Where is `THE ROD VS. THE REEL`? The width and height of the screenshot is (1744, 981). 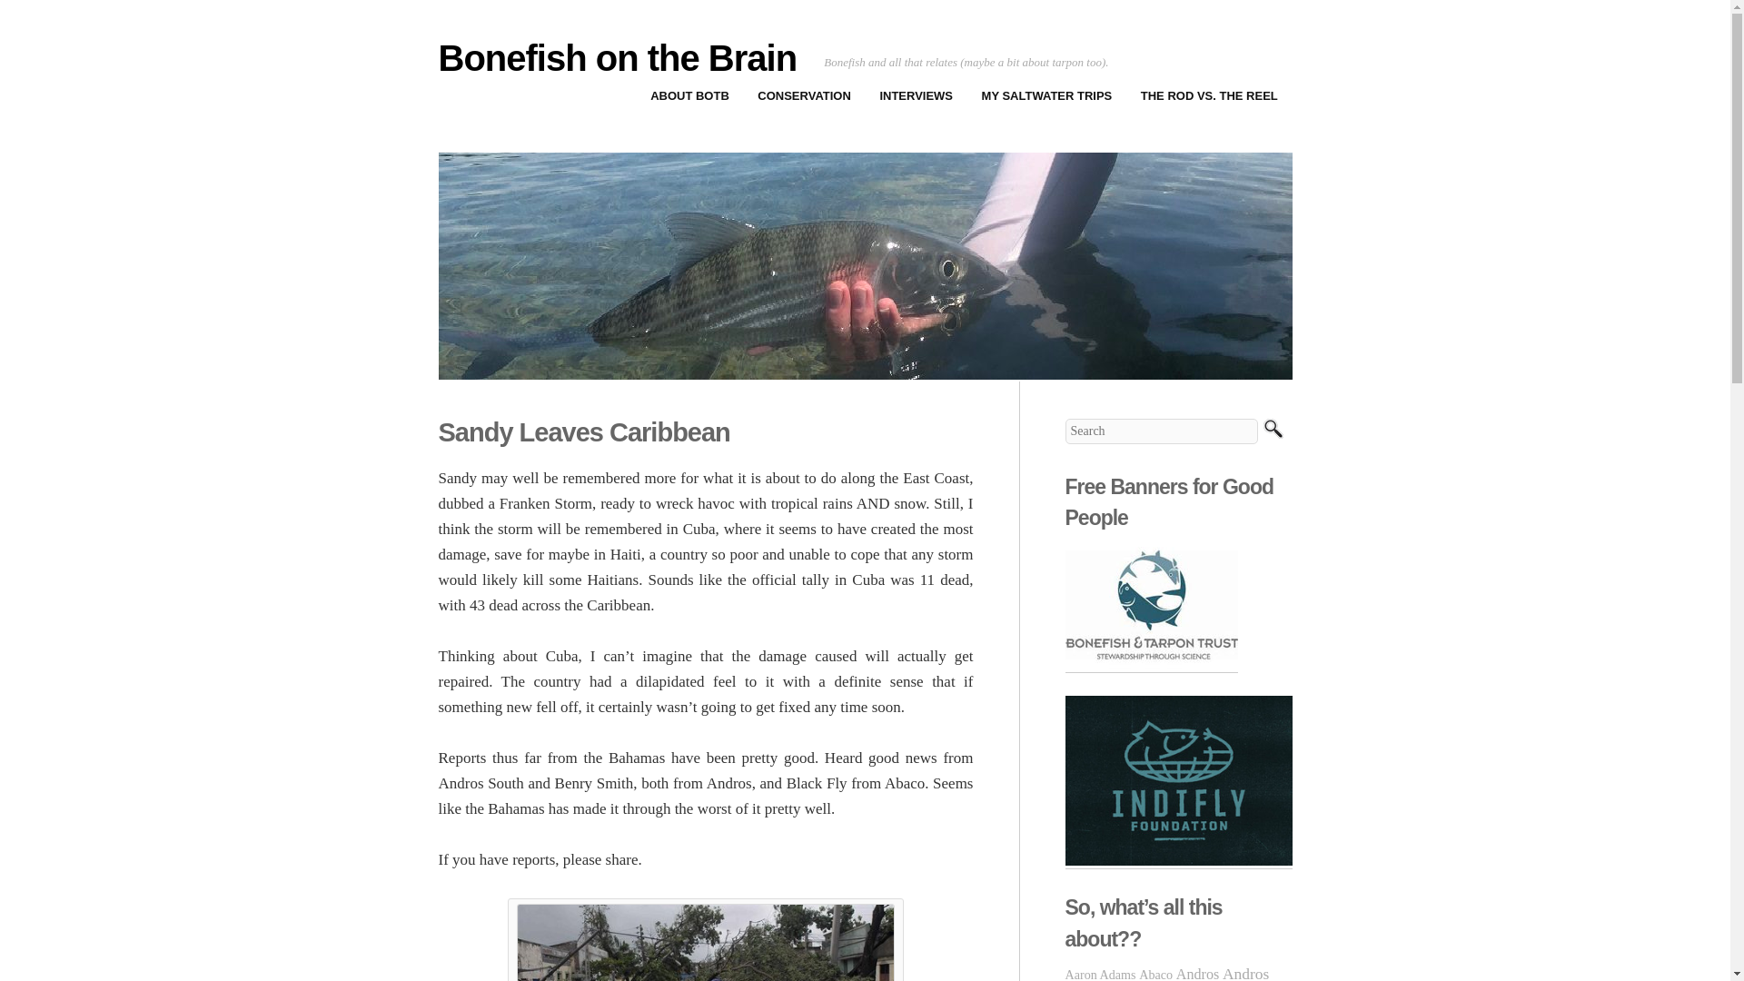 THE ROD VS. THE REEL is located at coordinates (1209, 96).